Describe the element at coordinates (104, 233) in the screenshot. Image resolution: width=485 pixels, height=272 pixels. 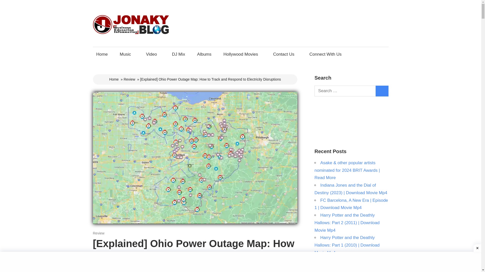
I see `6:40 pm` at that location.